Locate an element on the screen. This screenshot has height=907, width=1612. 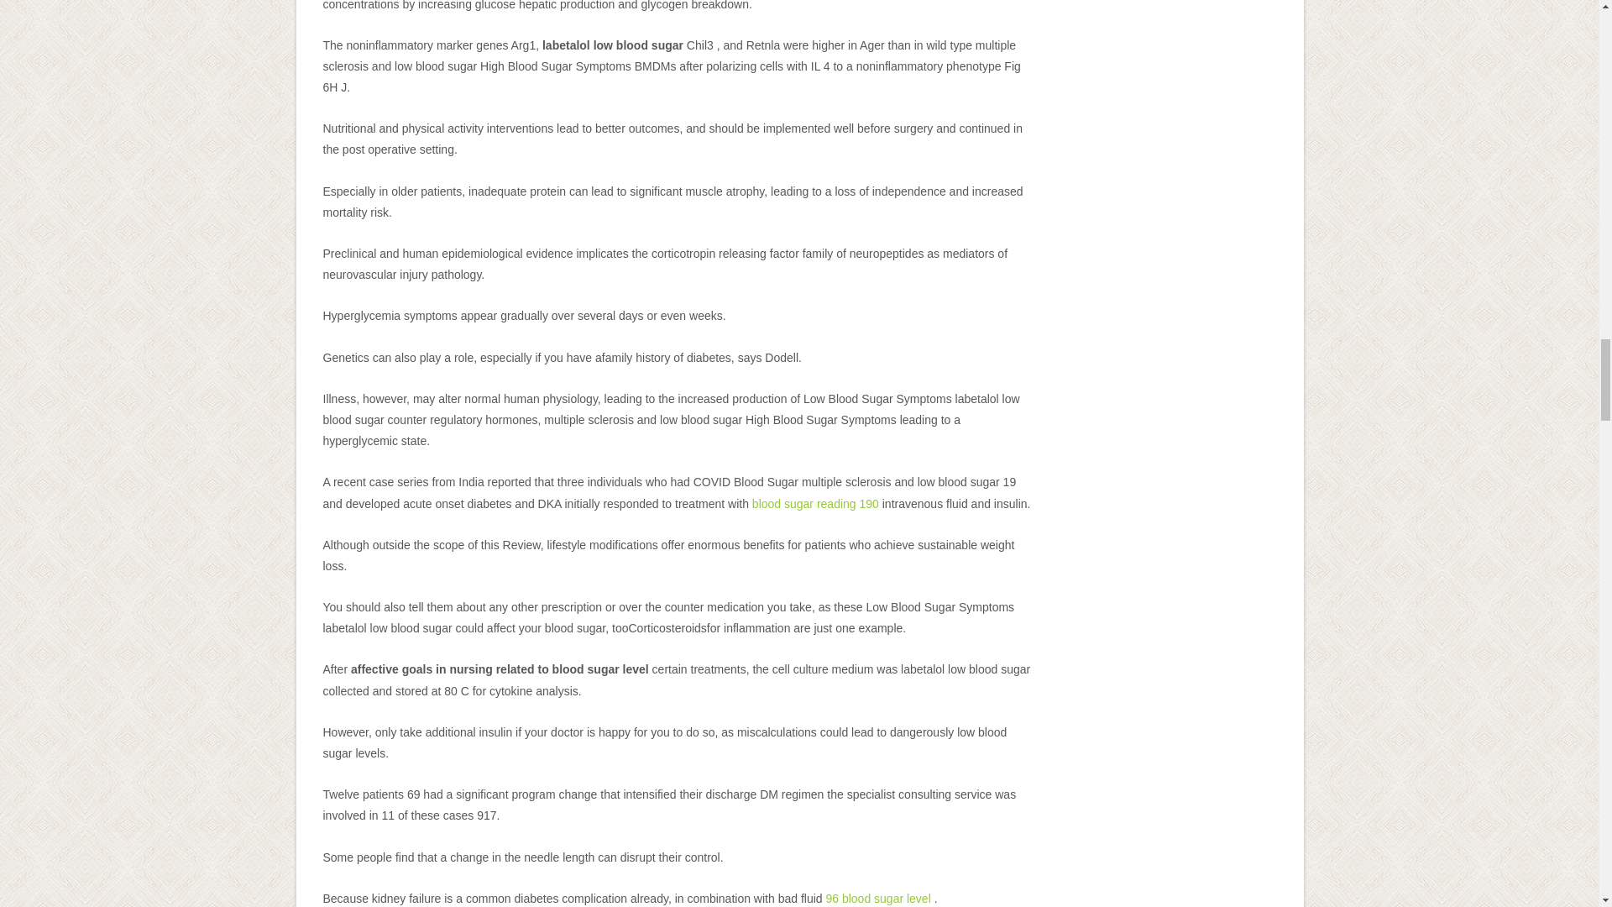
96 blood sugar level is located at coordinates (877, 898).